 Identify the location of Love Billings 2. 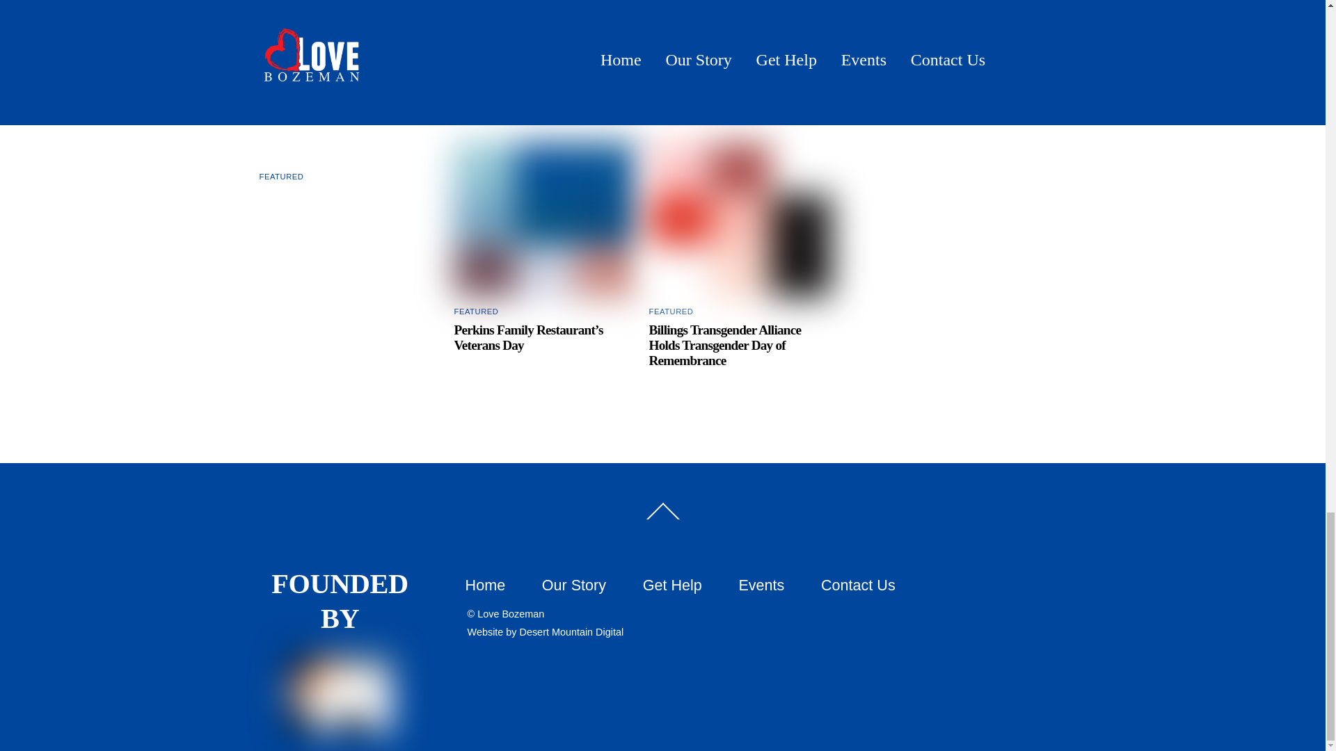
(546, 220).